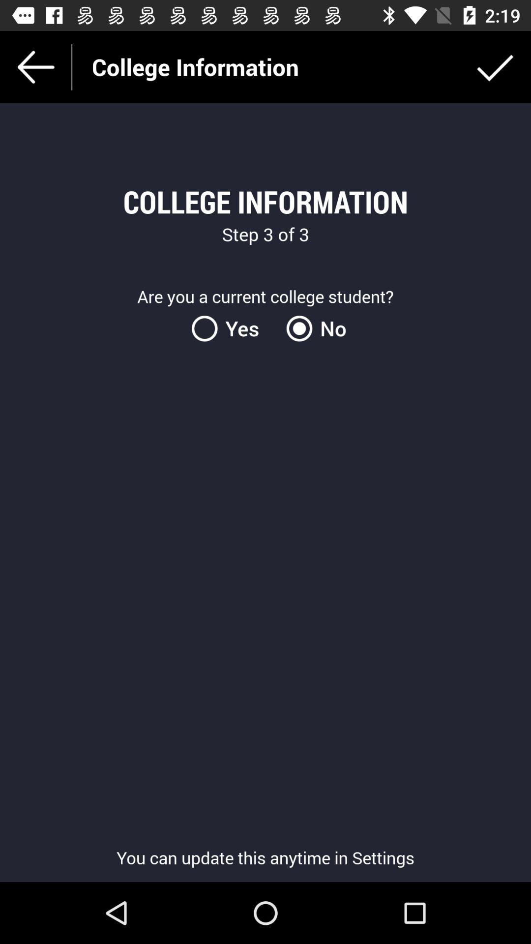 This screenshot has height=944, width=531. What do you see at coordinates (495, 67) in the screenshot?
I see `press item above college information icon` at bounding box center [495, 67].